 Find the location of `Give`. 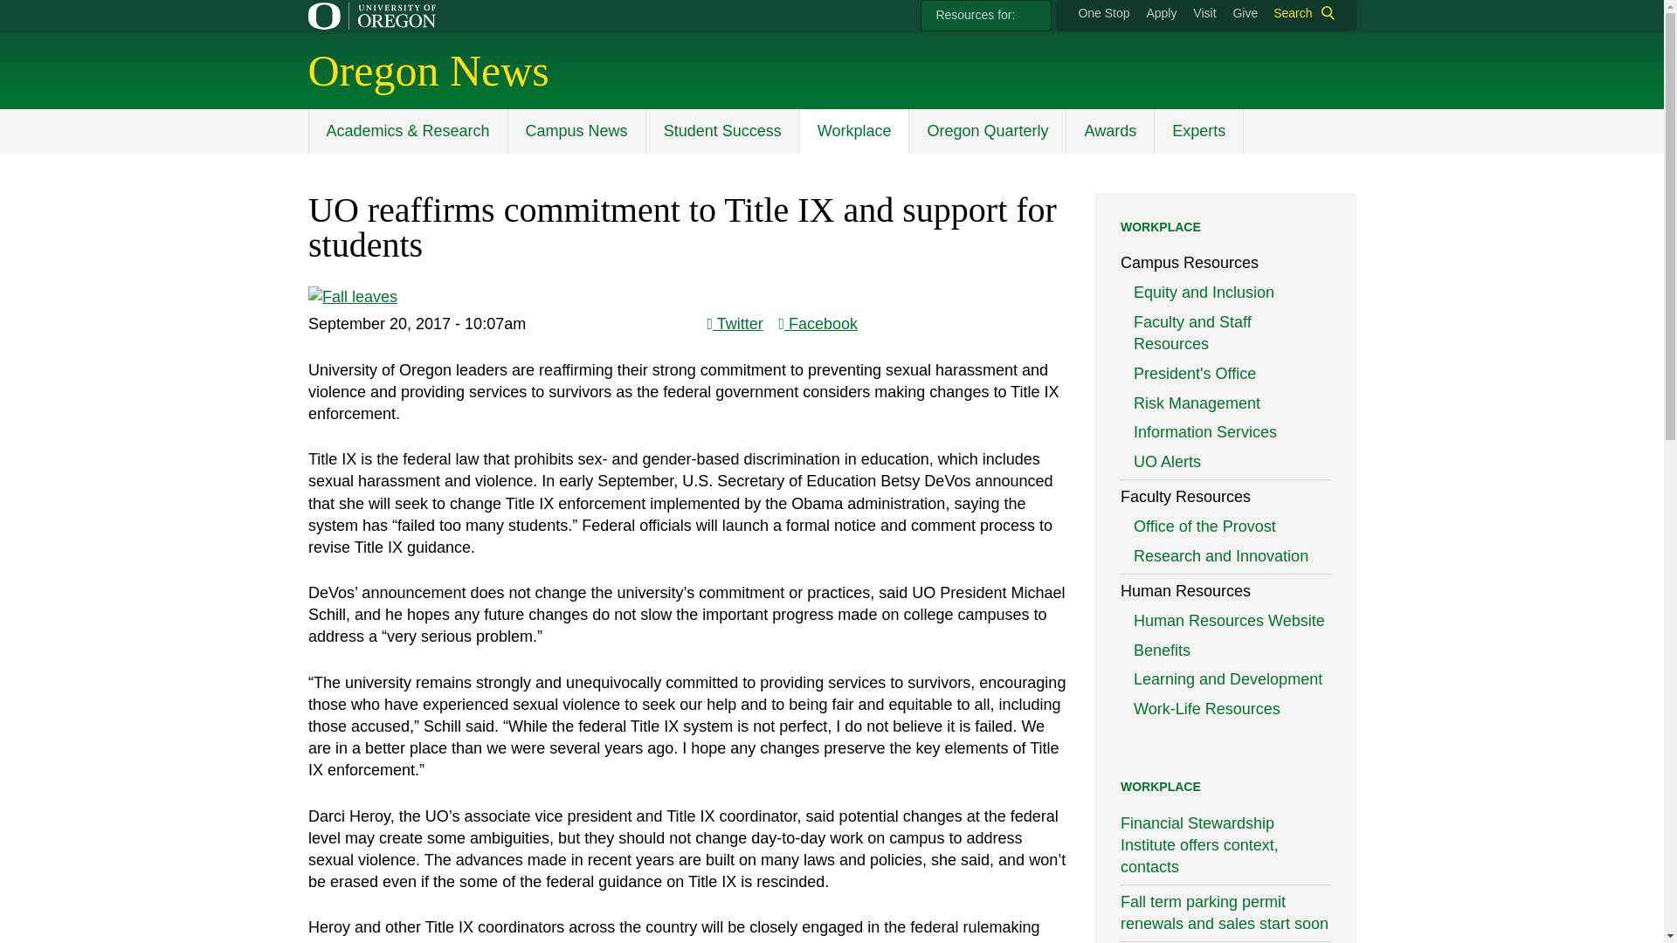

Give is located at coordinates (1246, 12).